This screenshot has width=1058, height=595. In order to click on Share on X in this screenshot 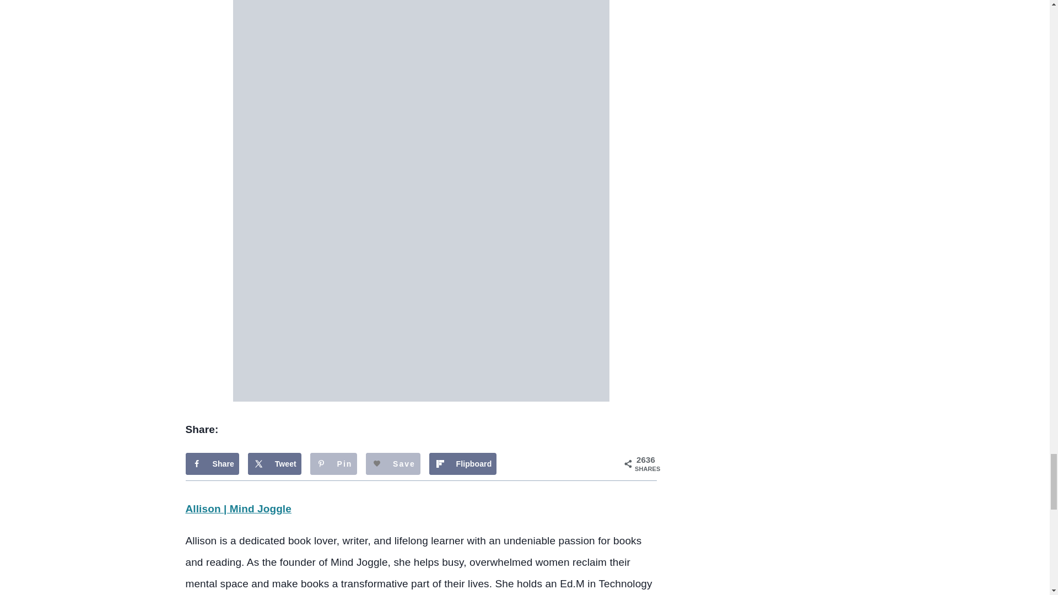, I will do `click(274, 463)`.